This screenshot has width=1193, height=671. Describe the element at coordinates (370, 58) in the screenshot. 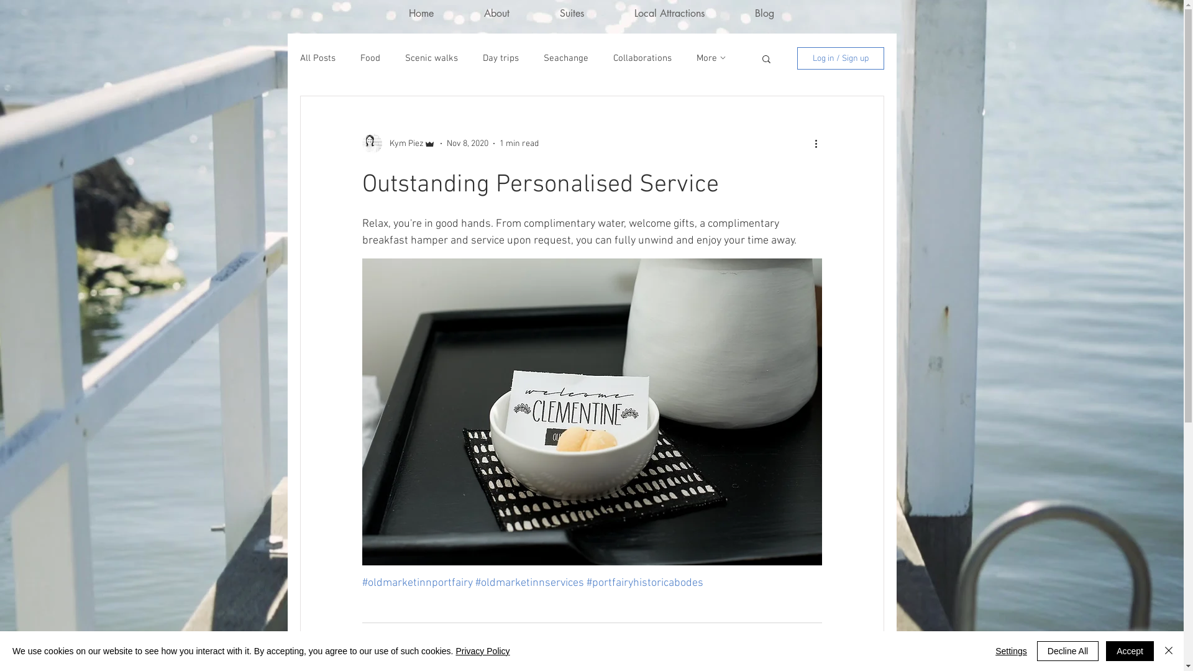

I see `Food` at that location.